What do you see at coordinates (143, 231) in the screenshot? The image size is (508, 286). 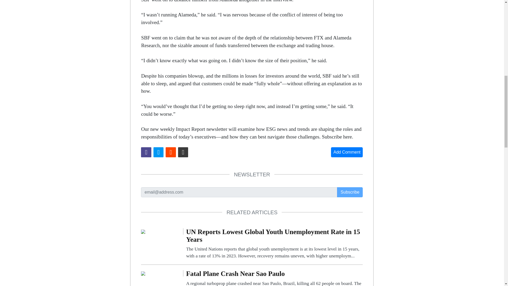 I see `UN Reports Lowest Global Youth Unemployment Rate in 15 Years` at bounding box center [143, 231].